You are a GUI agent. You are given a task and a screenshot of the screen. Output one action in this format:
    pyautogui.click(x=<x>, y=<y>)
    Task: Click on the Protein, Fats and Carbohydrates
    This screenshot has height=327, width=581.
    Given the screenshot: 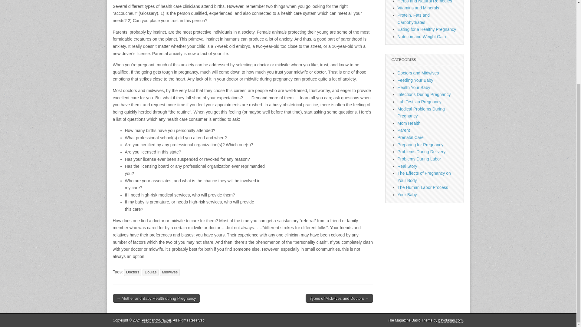 What is the action you would take?
    pyautogui.click(x=413, y=19)
    